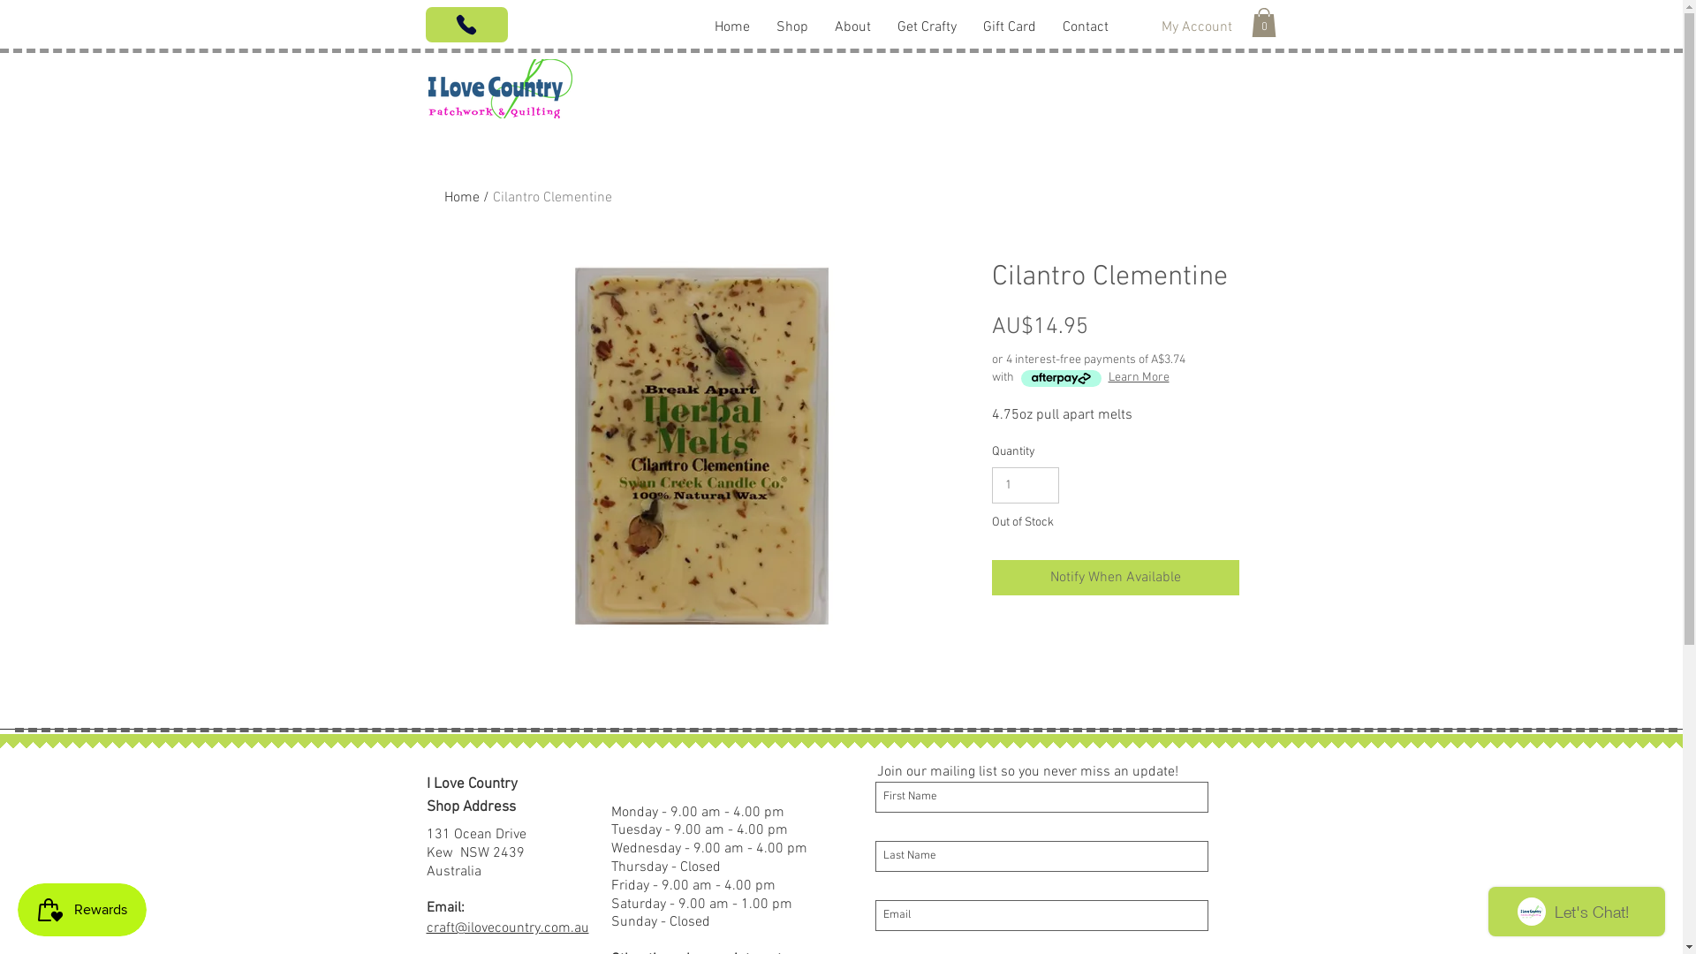 This screenshot has width=1696, height=954. What do you see at coordinates (732, 26) in the screenshot?
I see `Home` at bounding box center [732, 26].